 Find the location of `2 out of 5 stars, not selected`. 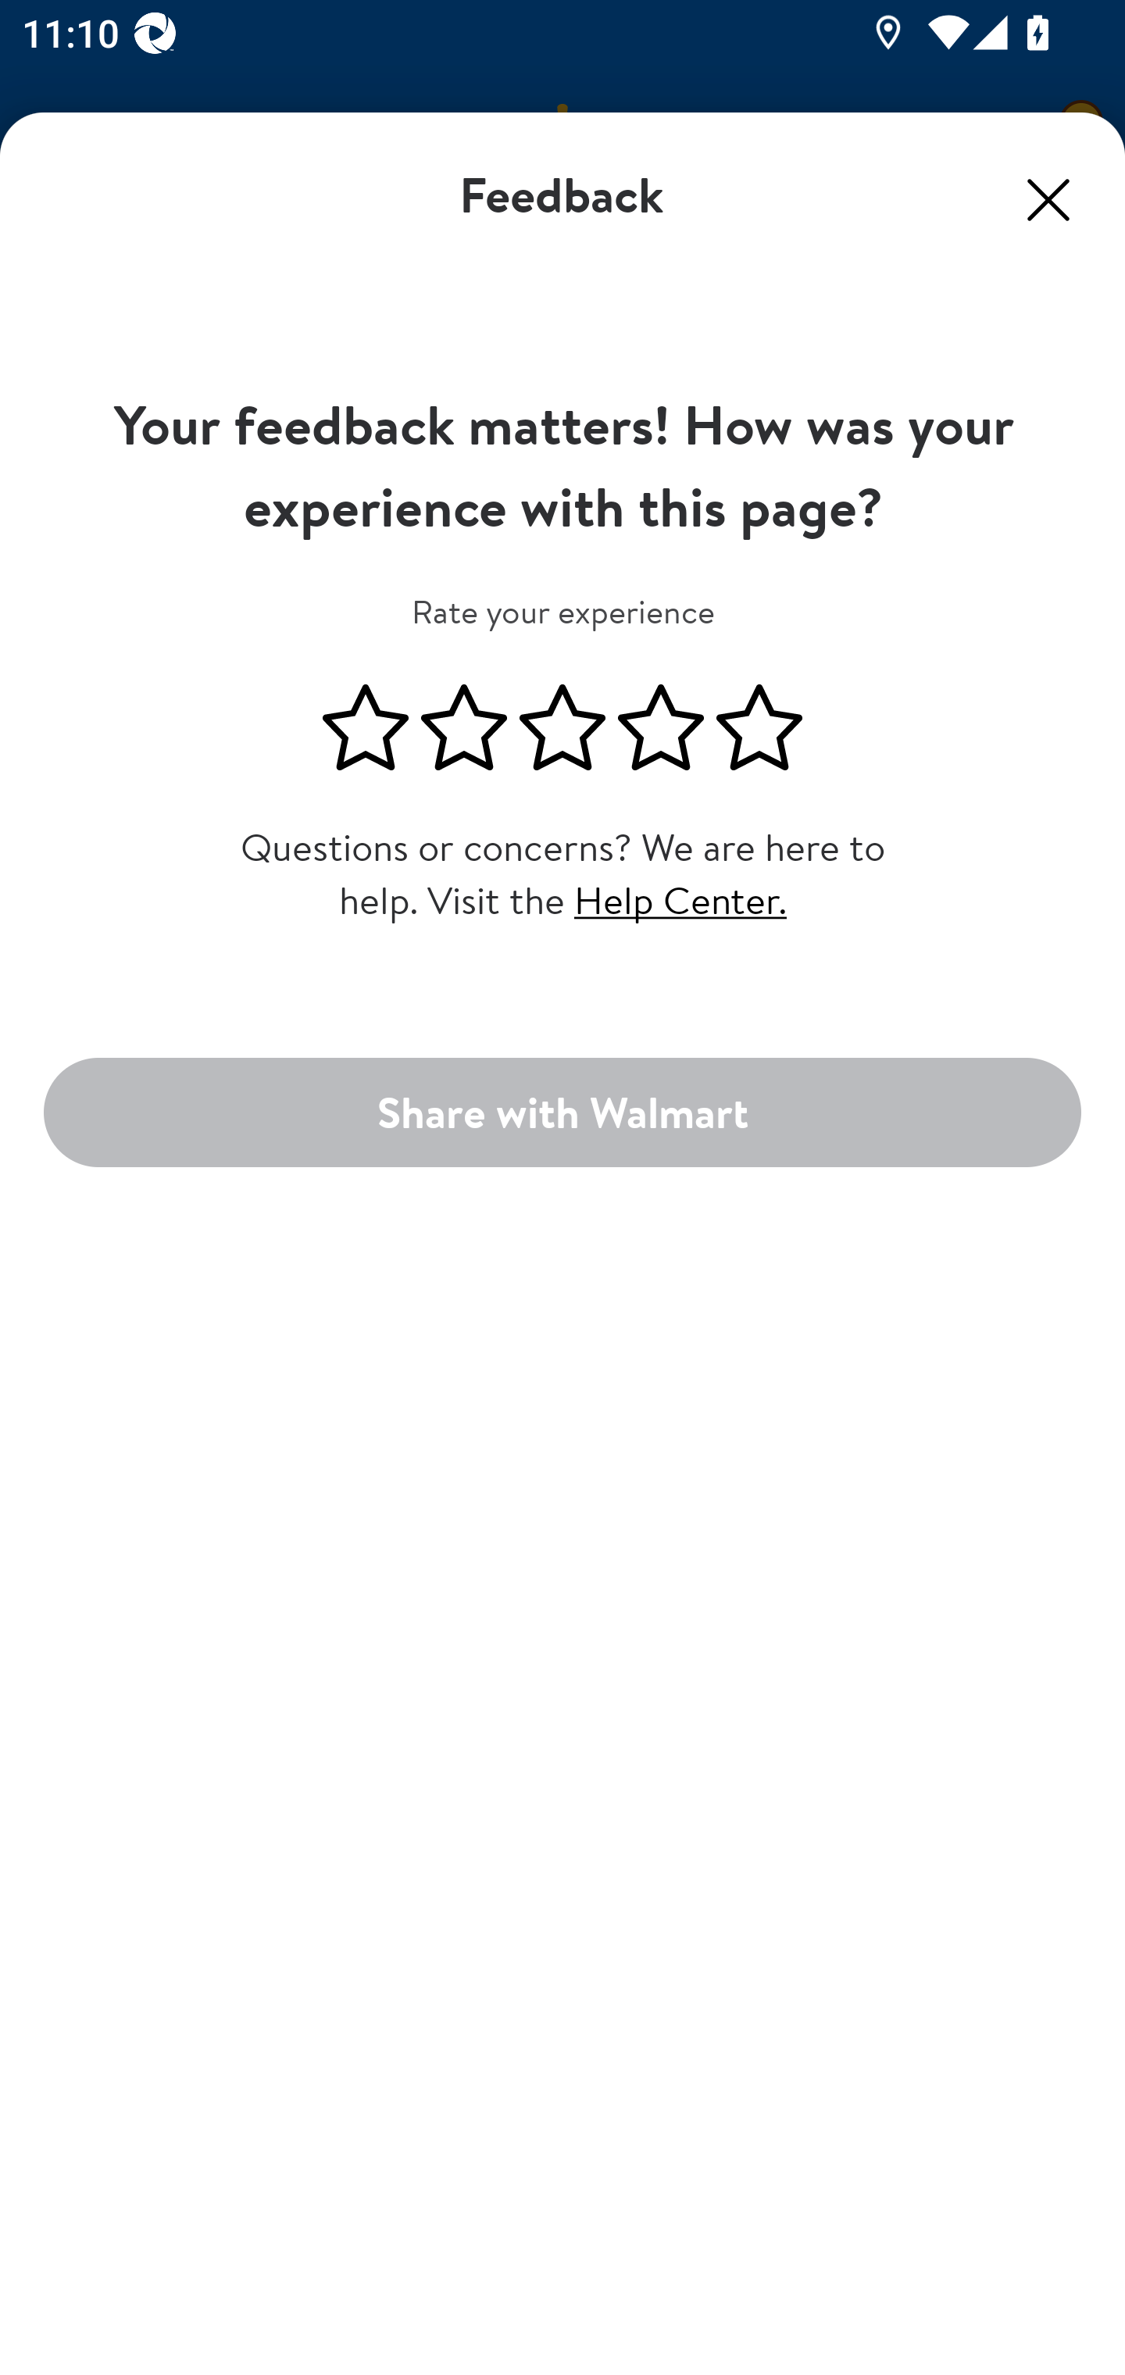

2 out of 5 stars, not selected is located at coordinates (464, 728).